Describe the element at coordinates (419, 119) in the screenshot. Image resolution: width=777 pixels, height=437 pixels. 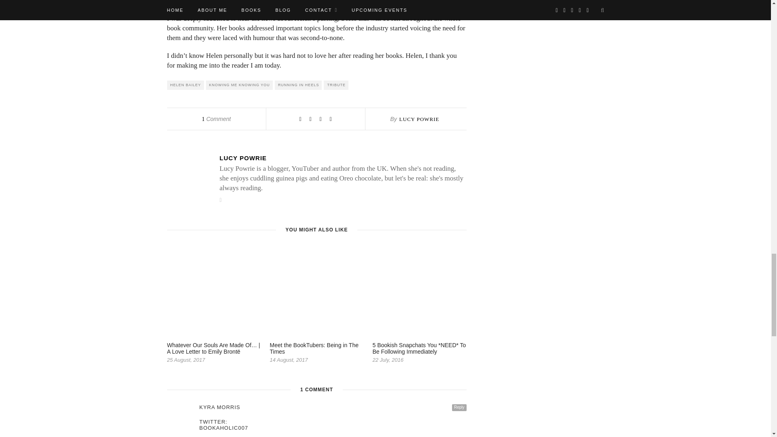
I see `Posts by Lucy Powrie` at that location.